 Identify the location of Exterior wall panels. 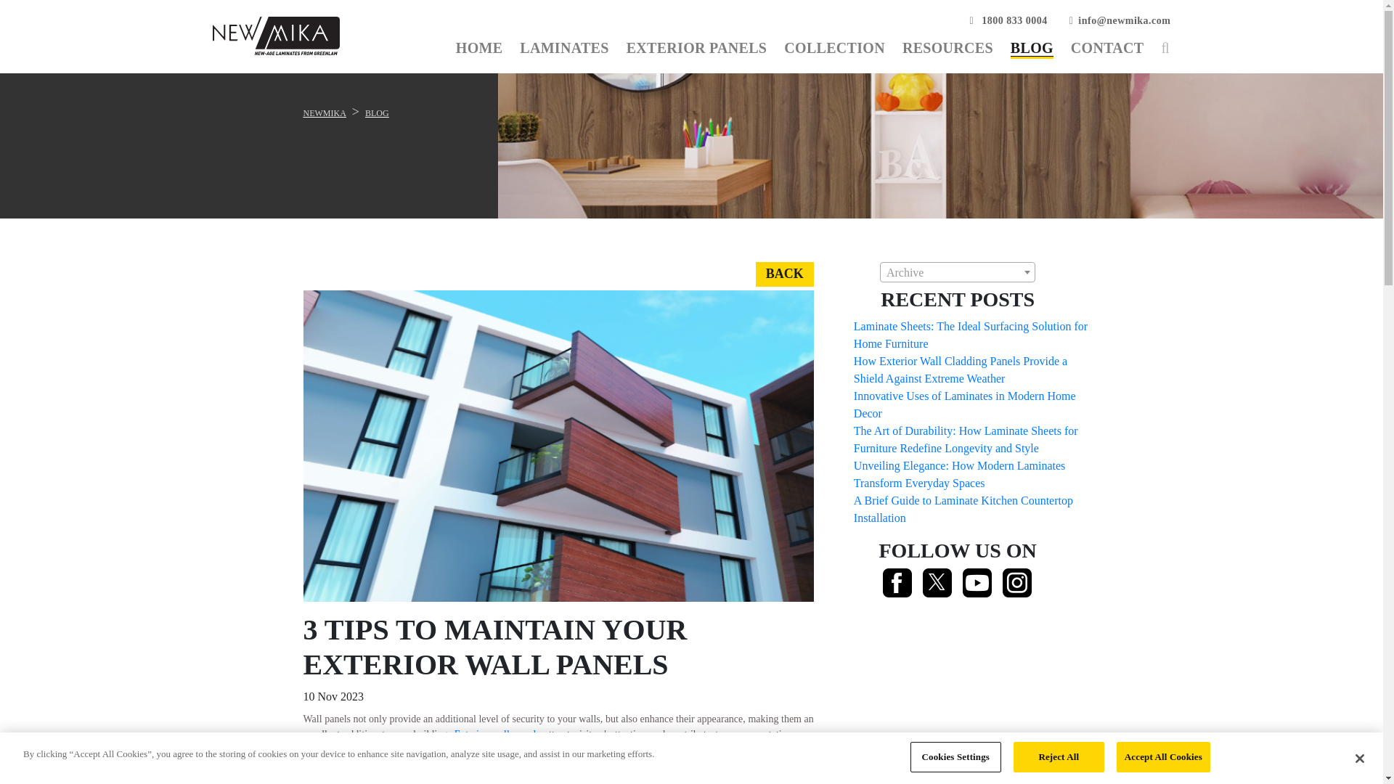
(497, 735).